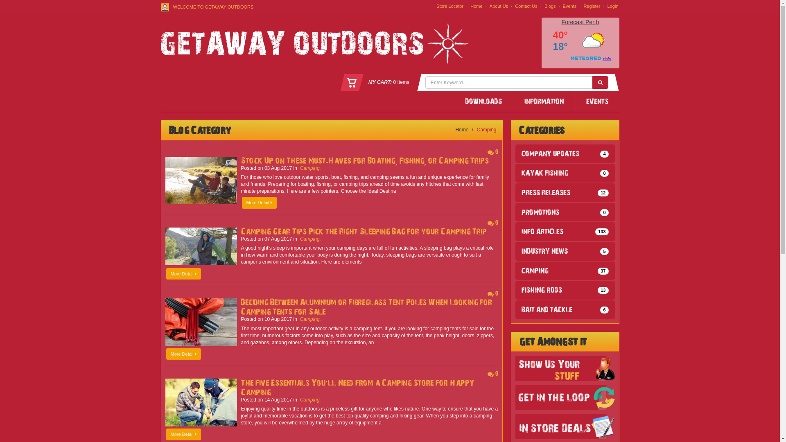  I want to click on PRESS RELEASES
12, so click(565, 193).